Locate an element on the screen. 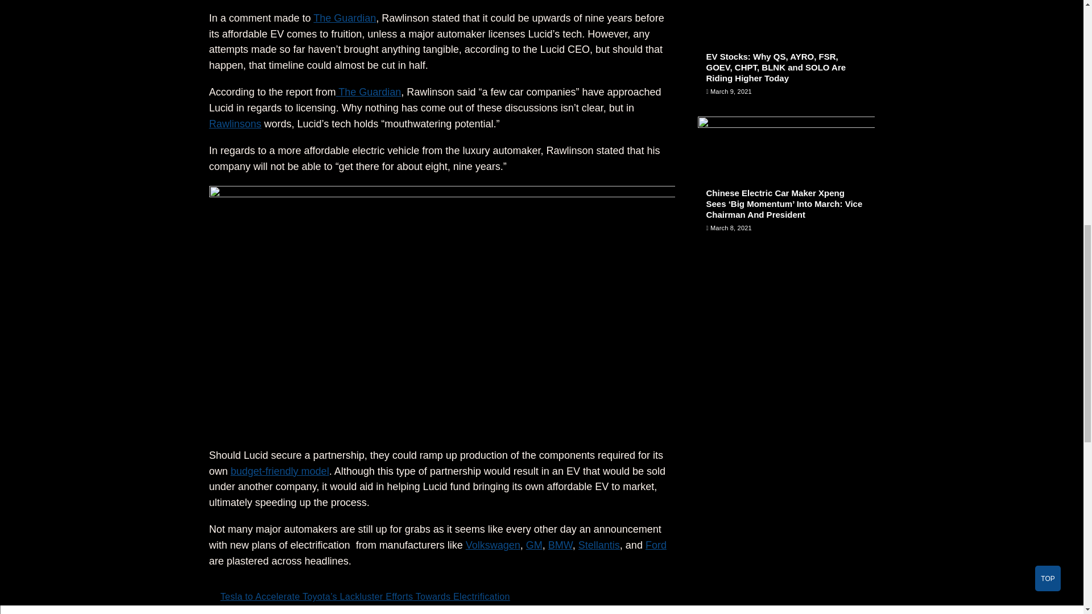 The width and height of the screenshot is (1092, 614). Stellantis is located at coordinates (599, 545).